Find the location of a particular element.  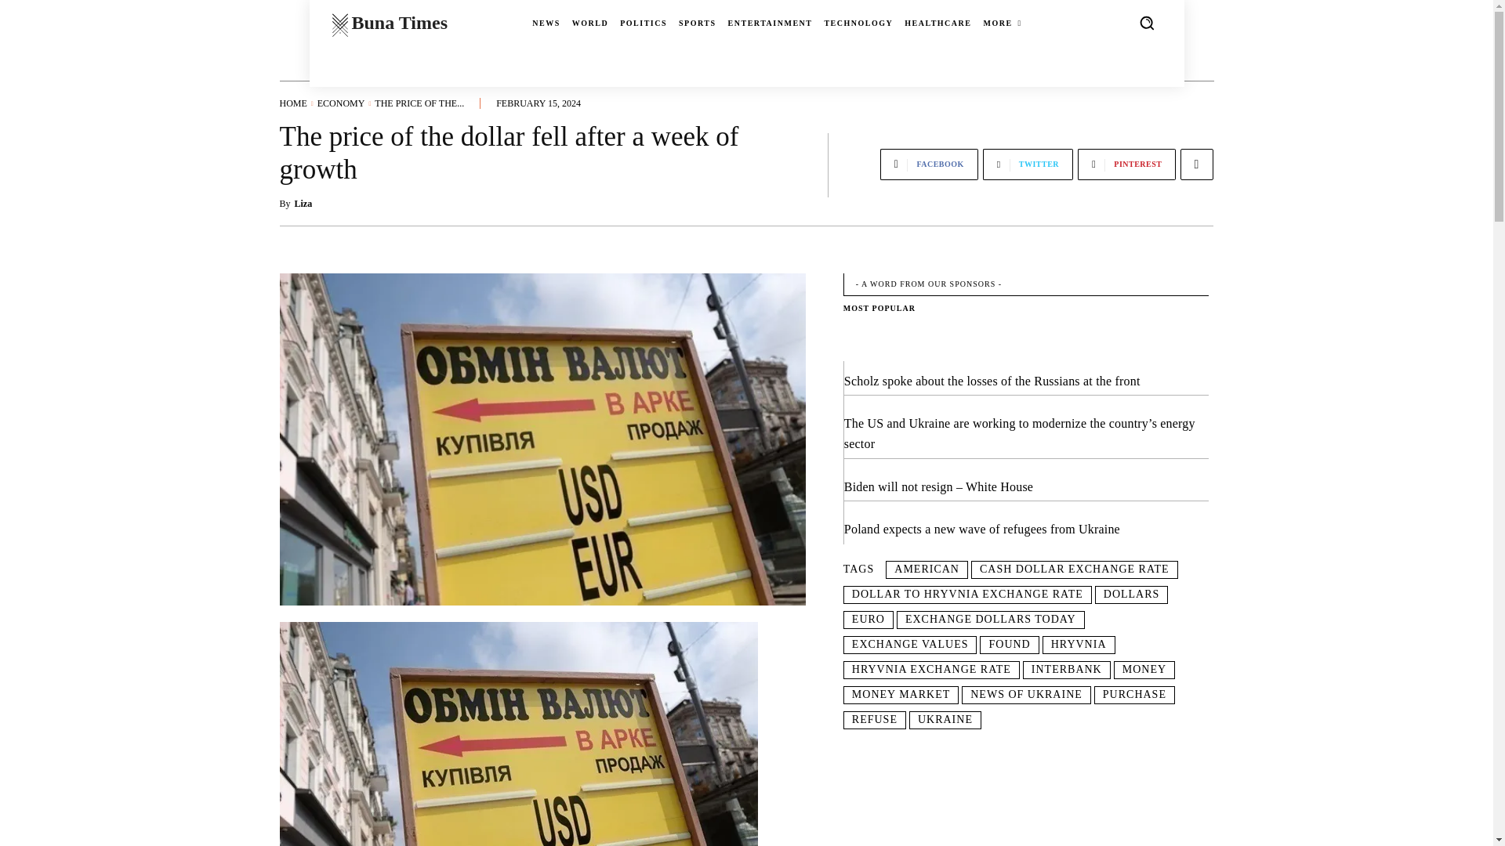

ECONOMY is located at coordinates (342, 103).